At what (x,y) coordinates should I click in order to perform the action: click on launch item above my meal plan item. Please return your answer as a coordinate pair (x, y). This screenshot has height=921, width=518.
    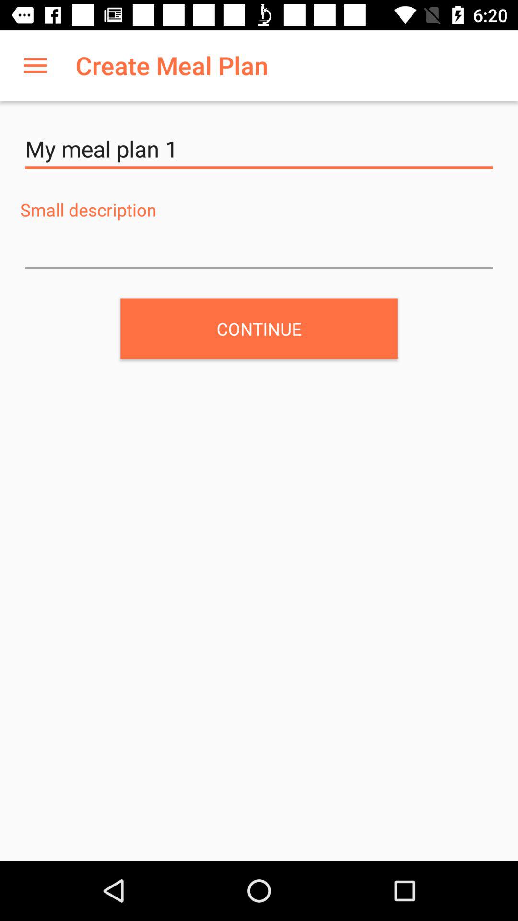
    Looking at the image, I should click on (35, 65).